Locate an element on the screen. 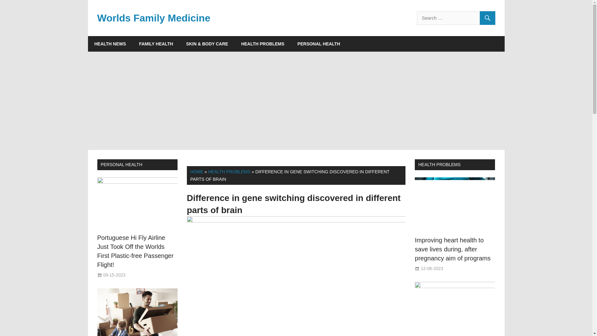  PERSONAL HEALTH is located at coordinates (319, 44).